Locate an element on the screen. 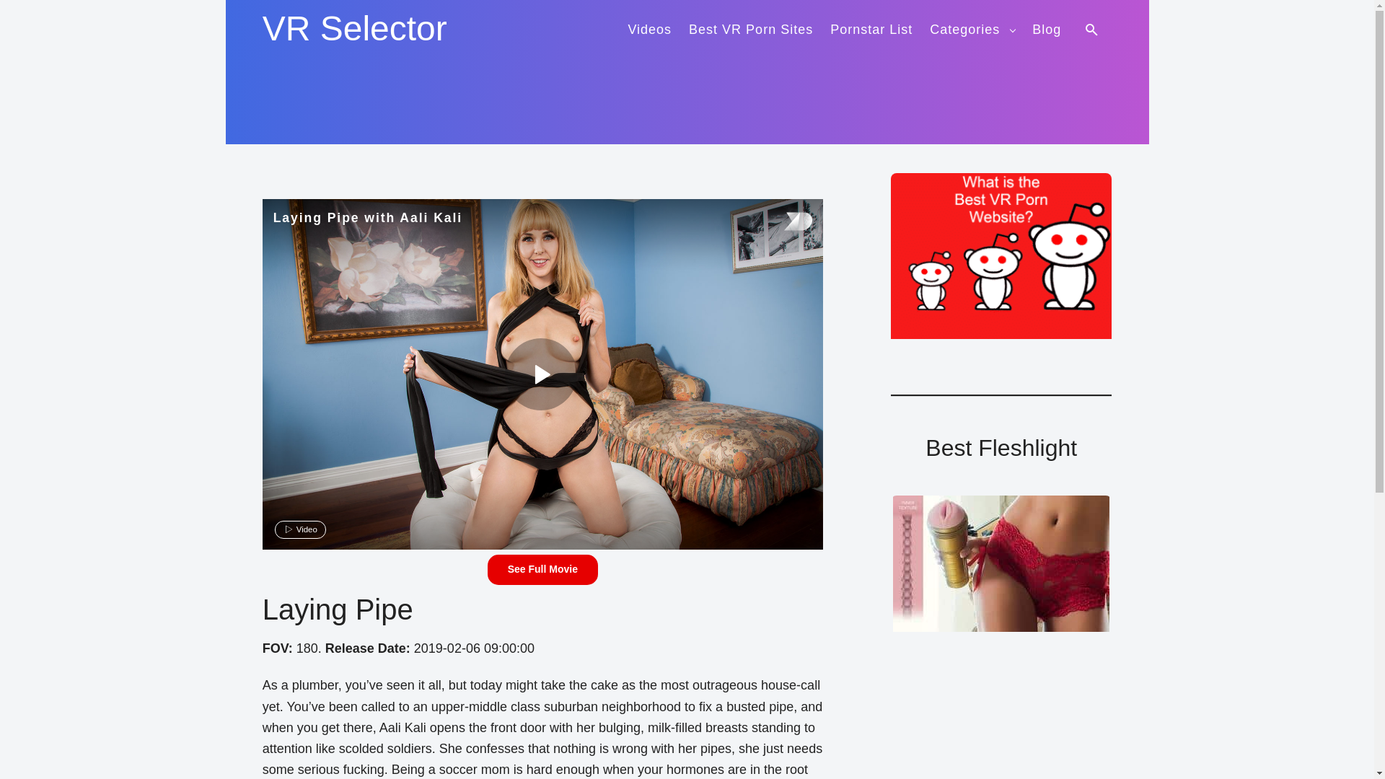  Categories is located at coordinates (972, 27).